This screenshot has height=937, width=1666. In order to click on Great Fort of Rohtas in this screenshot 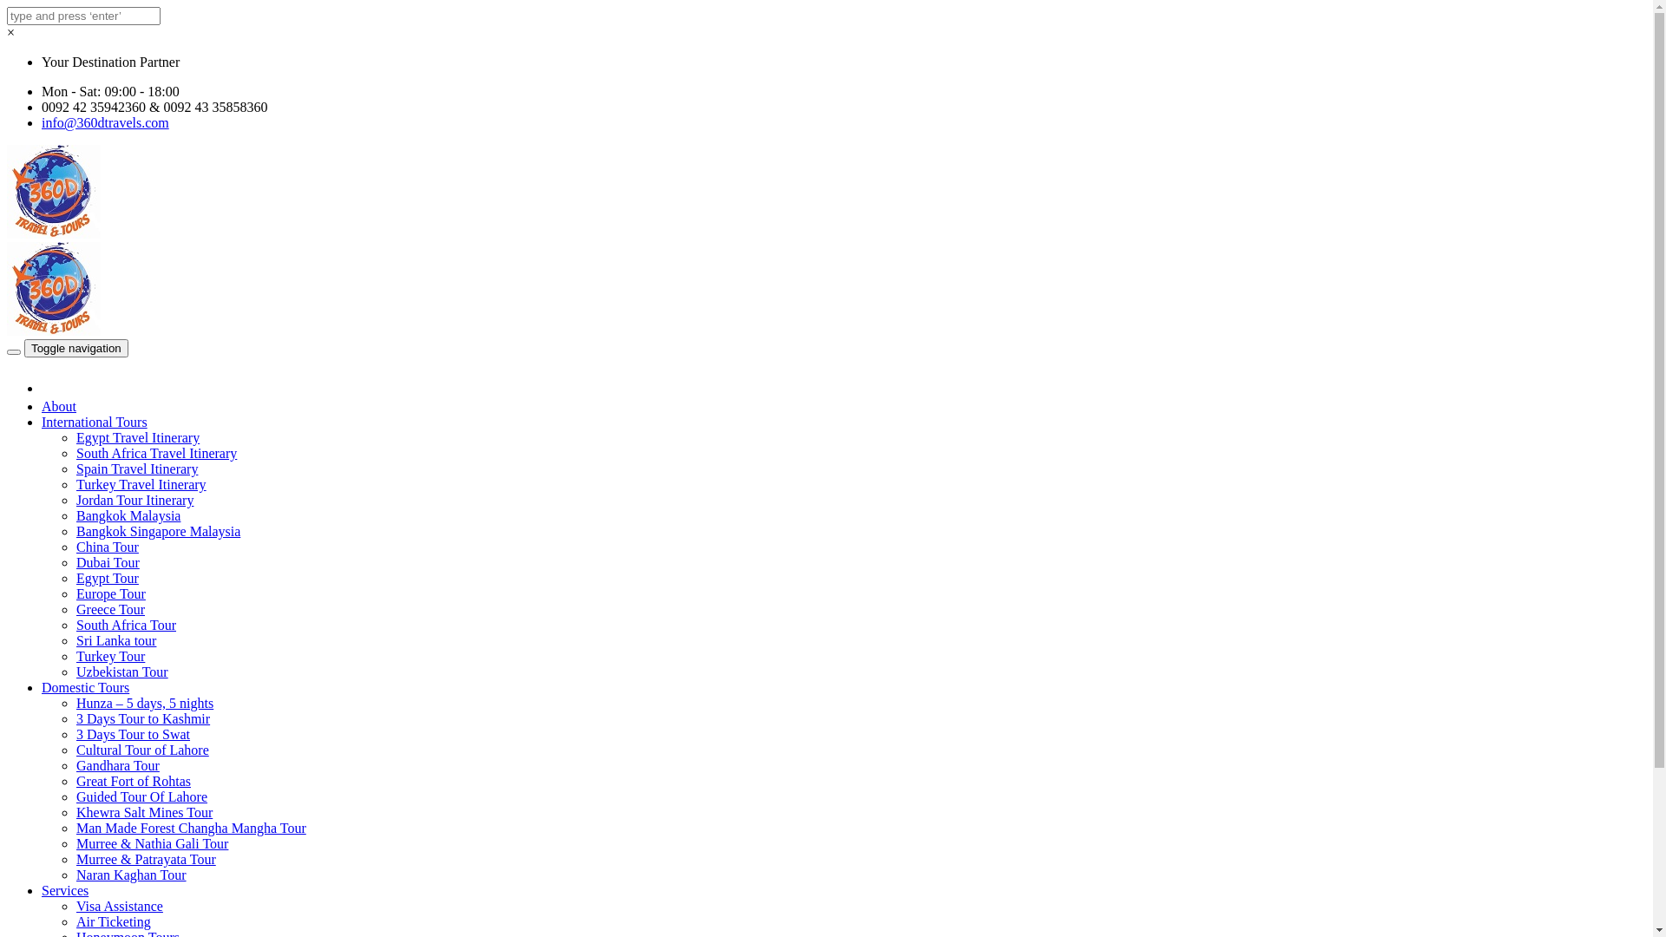, I will do `click(134, 781)`.